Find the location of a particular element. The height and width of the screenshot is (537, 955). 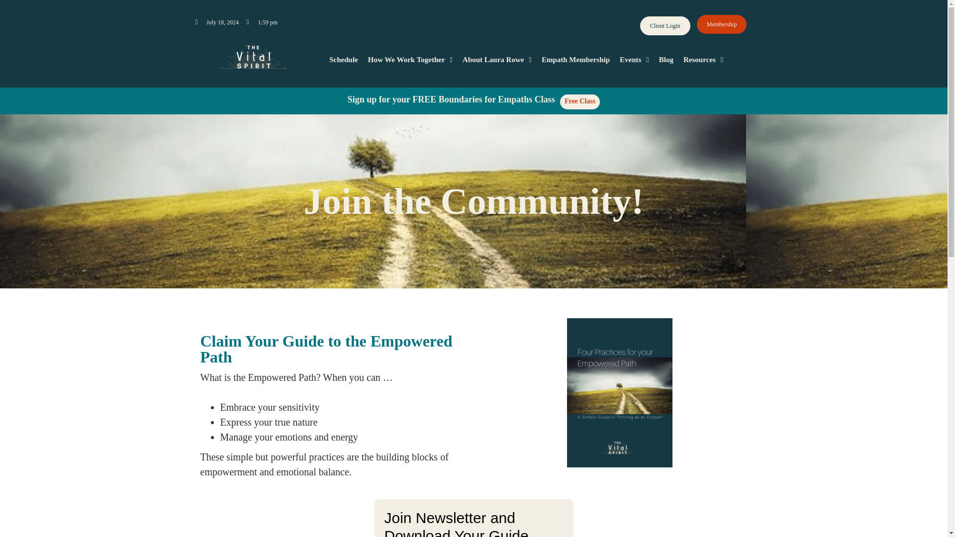

About Laura Rowe is located at coordinates (497, 60).